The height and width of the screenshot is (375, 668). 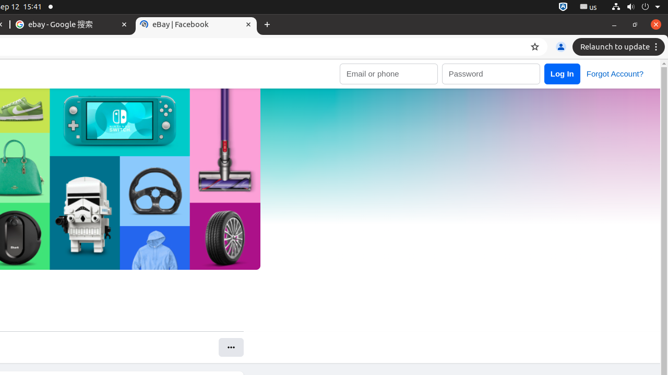 I want to click on :1.21/StatusNotifierItem, so click(x=589, y=7).